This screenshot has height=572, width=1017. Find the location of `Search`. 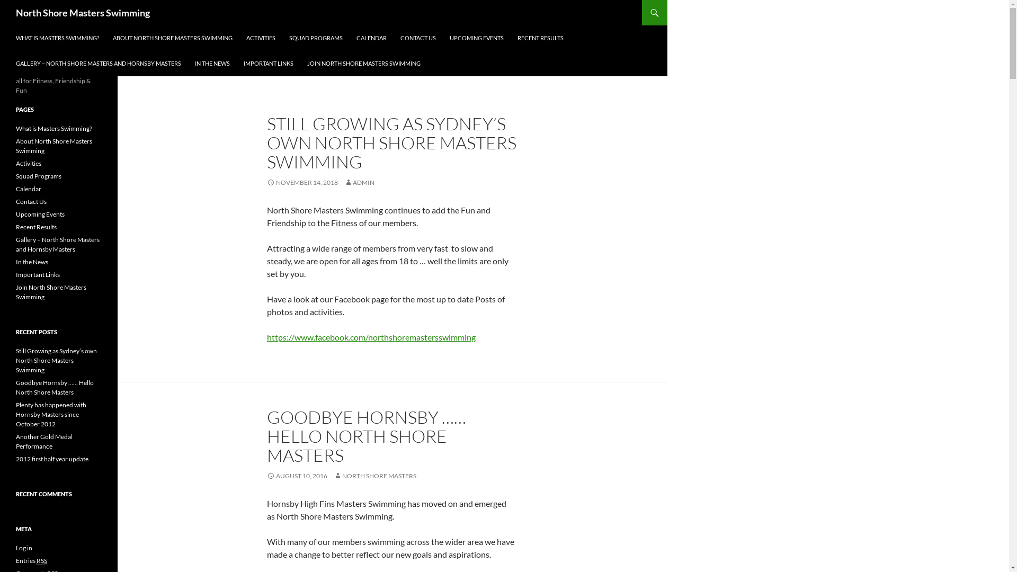

Search is located at coordinates (3, 0).